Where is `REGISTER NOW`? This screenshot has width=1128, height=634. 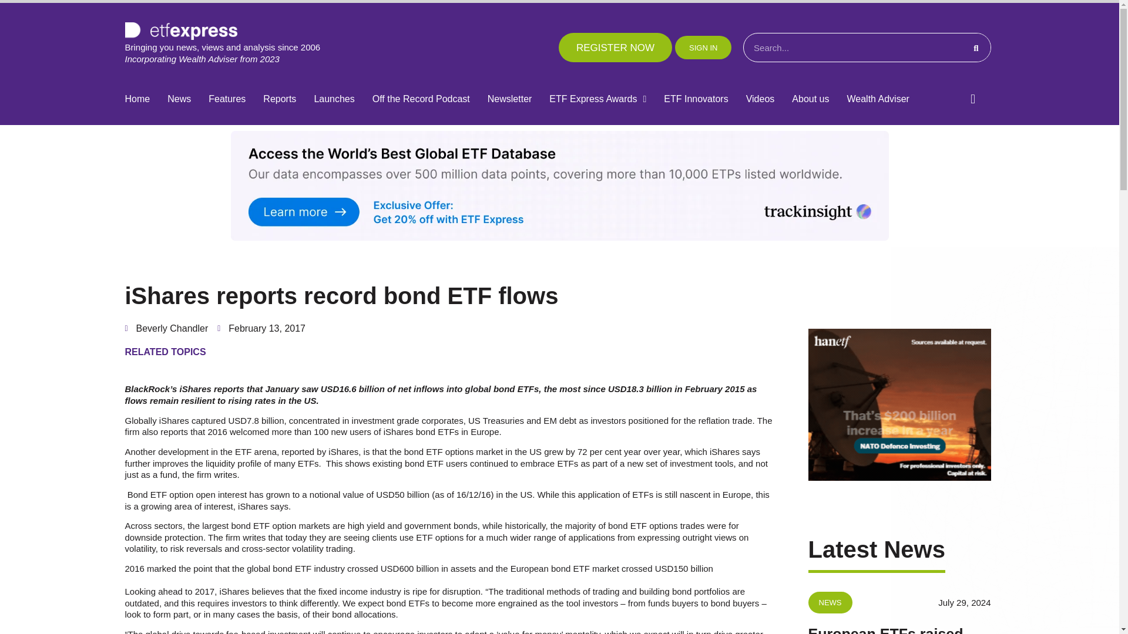
REGISTER NOW is located at coordinates (615, 47).